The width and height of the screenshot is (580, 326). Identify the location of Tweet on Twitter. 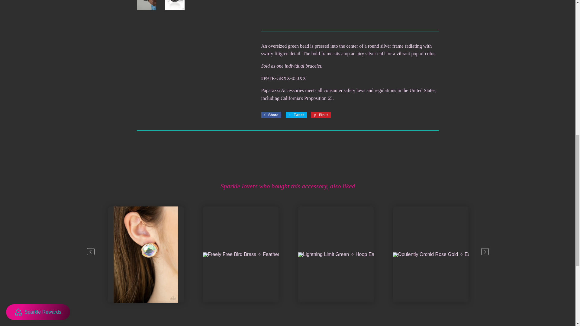
(296, 115).